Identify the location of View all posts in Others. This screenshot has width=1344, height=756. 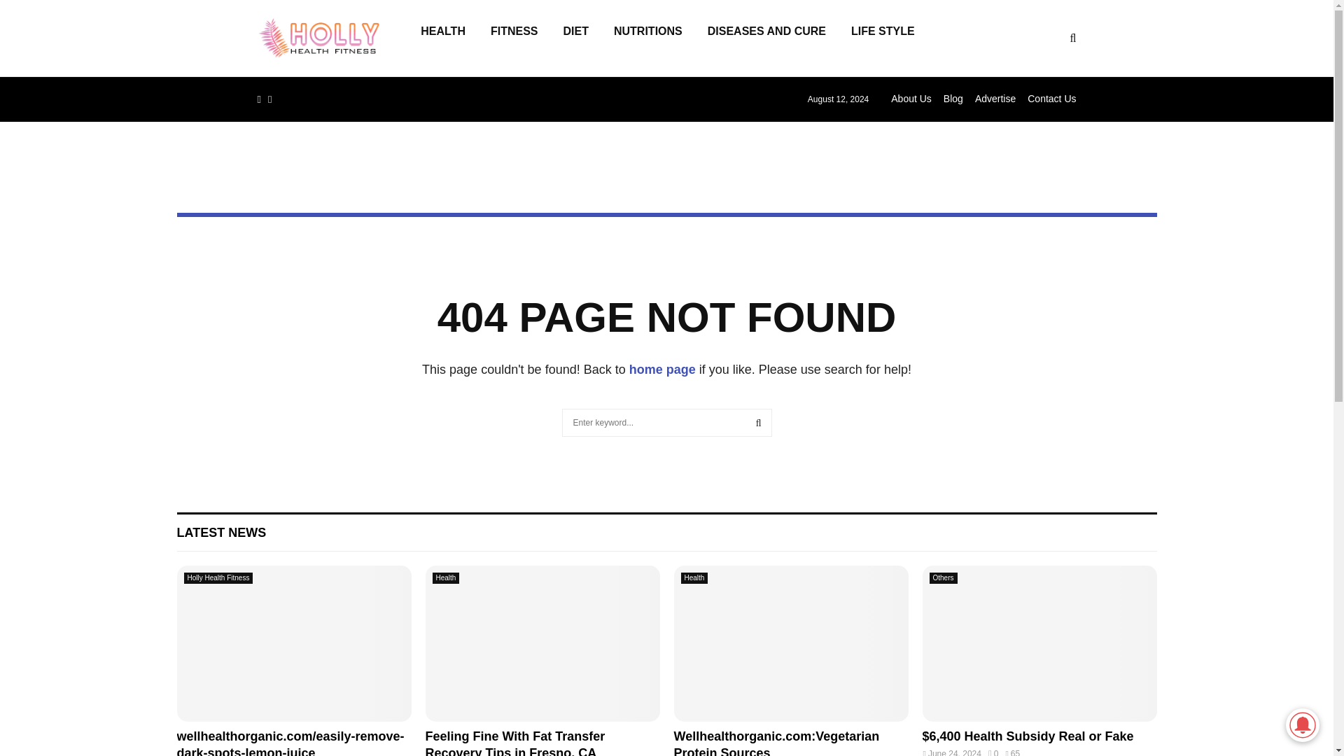
(944, 577).